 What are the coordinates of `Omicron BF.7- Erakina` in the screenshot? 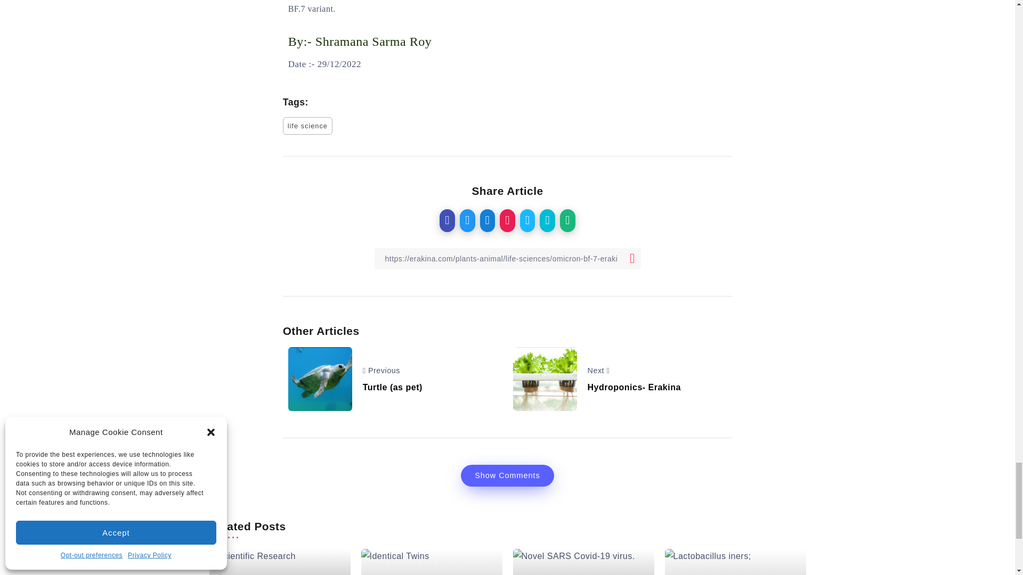 It's located at (545, 379).